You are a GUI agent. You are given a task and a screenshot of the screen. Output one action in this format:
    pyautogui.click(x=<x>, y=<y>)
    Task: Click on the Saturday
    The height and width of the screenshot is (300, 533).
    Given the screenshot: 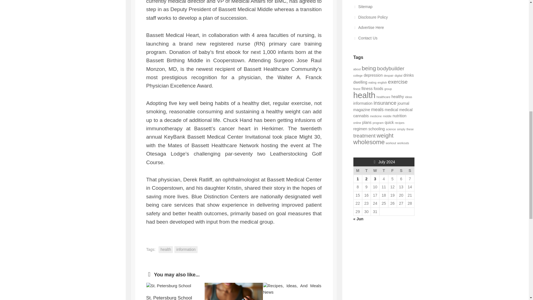 What is the action you would take?
    pyautogui.click(x=401, y=171)
    